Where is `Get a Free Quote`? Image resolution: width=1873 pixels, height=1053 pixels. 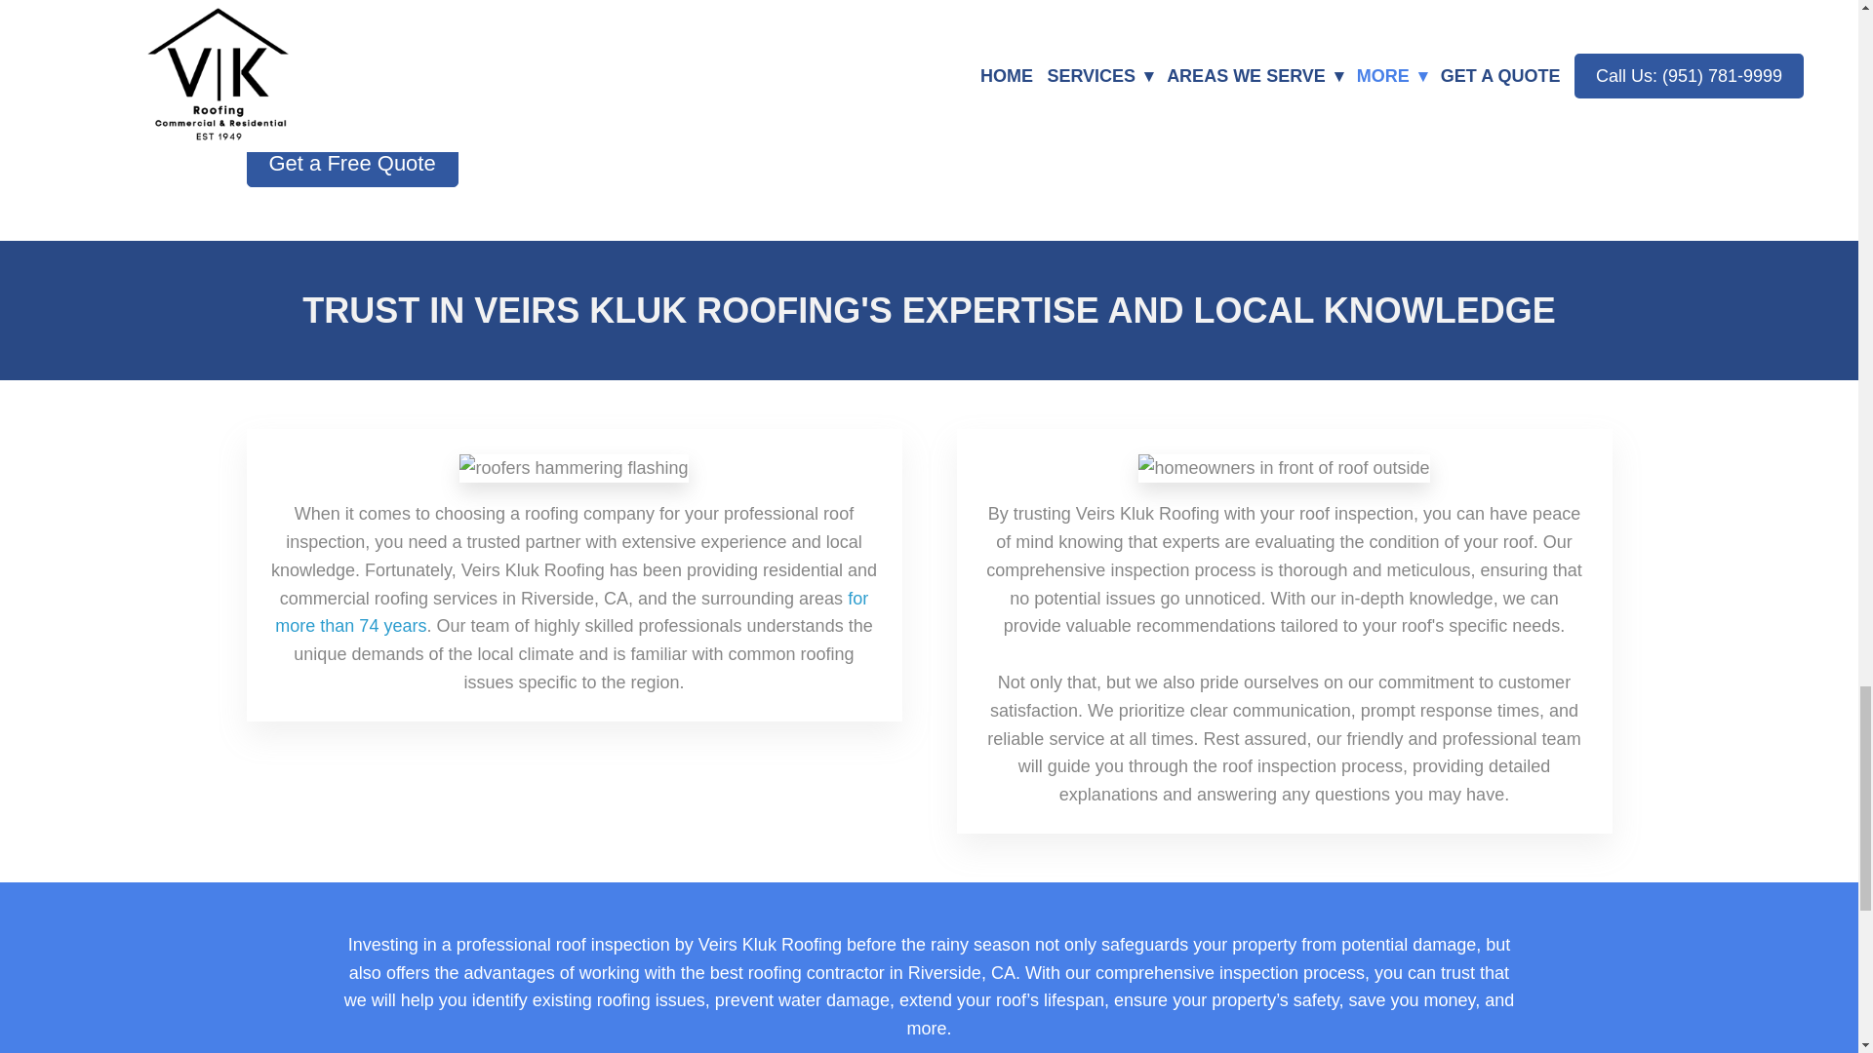
Get a Free Quote is located at coordinates (351, 164).